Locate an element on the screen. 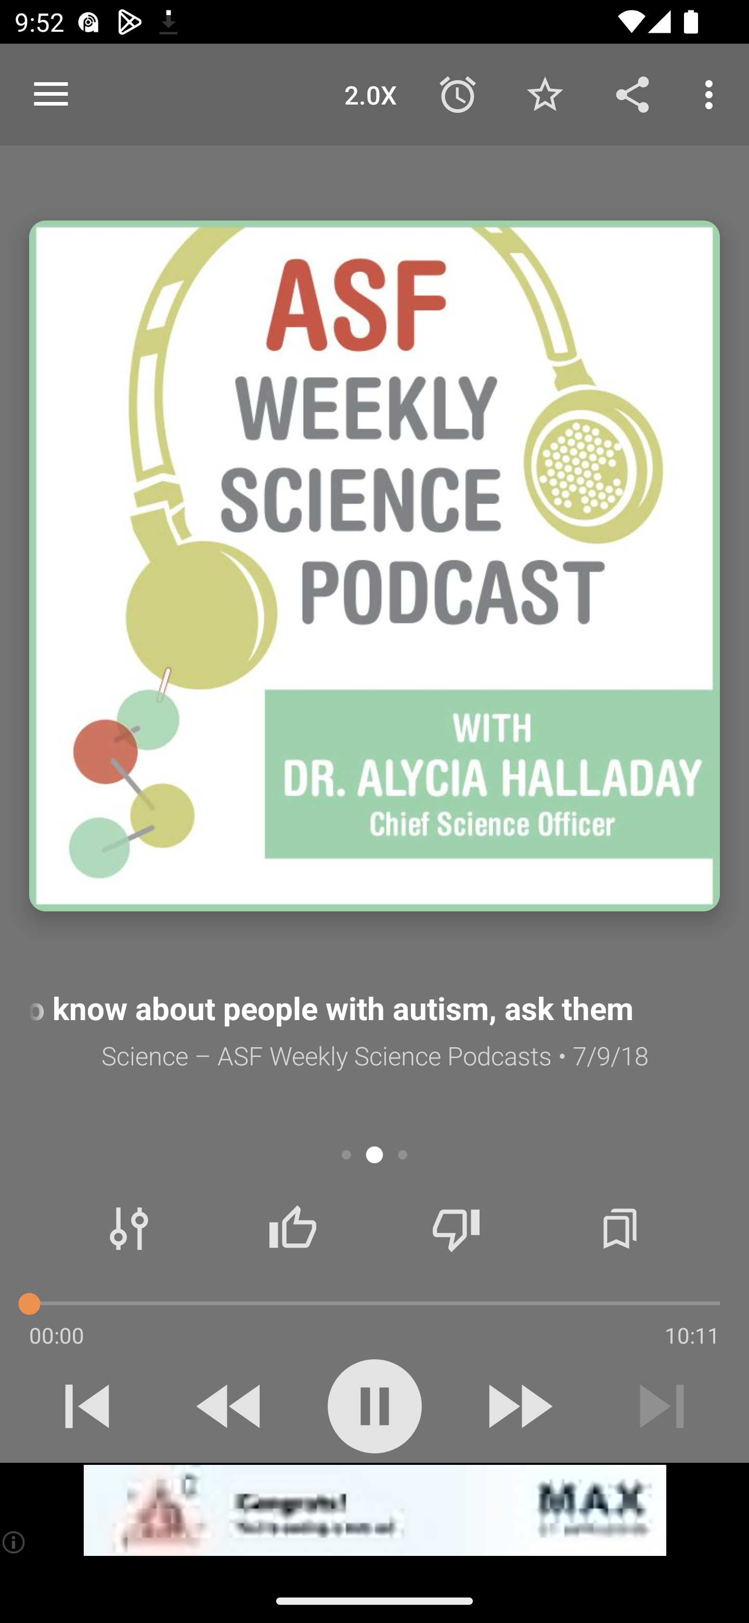  10:11 is located at coordinates (692, 1335).